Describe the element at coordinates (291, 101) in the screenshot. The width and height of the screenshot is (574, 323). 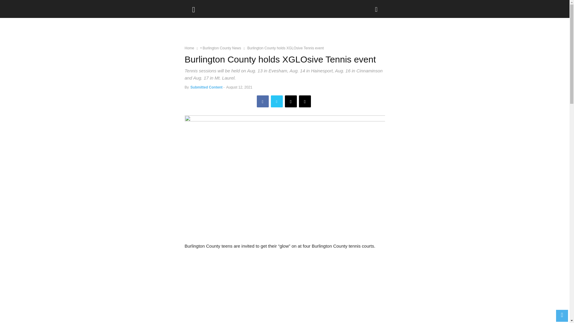
I see `Email` at that location.